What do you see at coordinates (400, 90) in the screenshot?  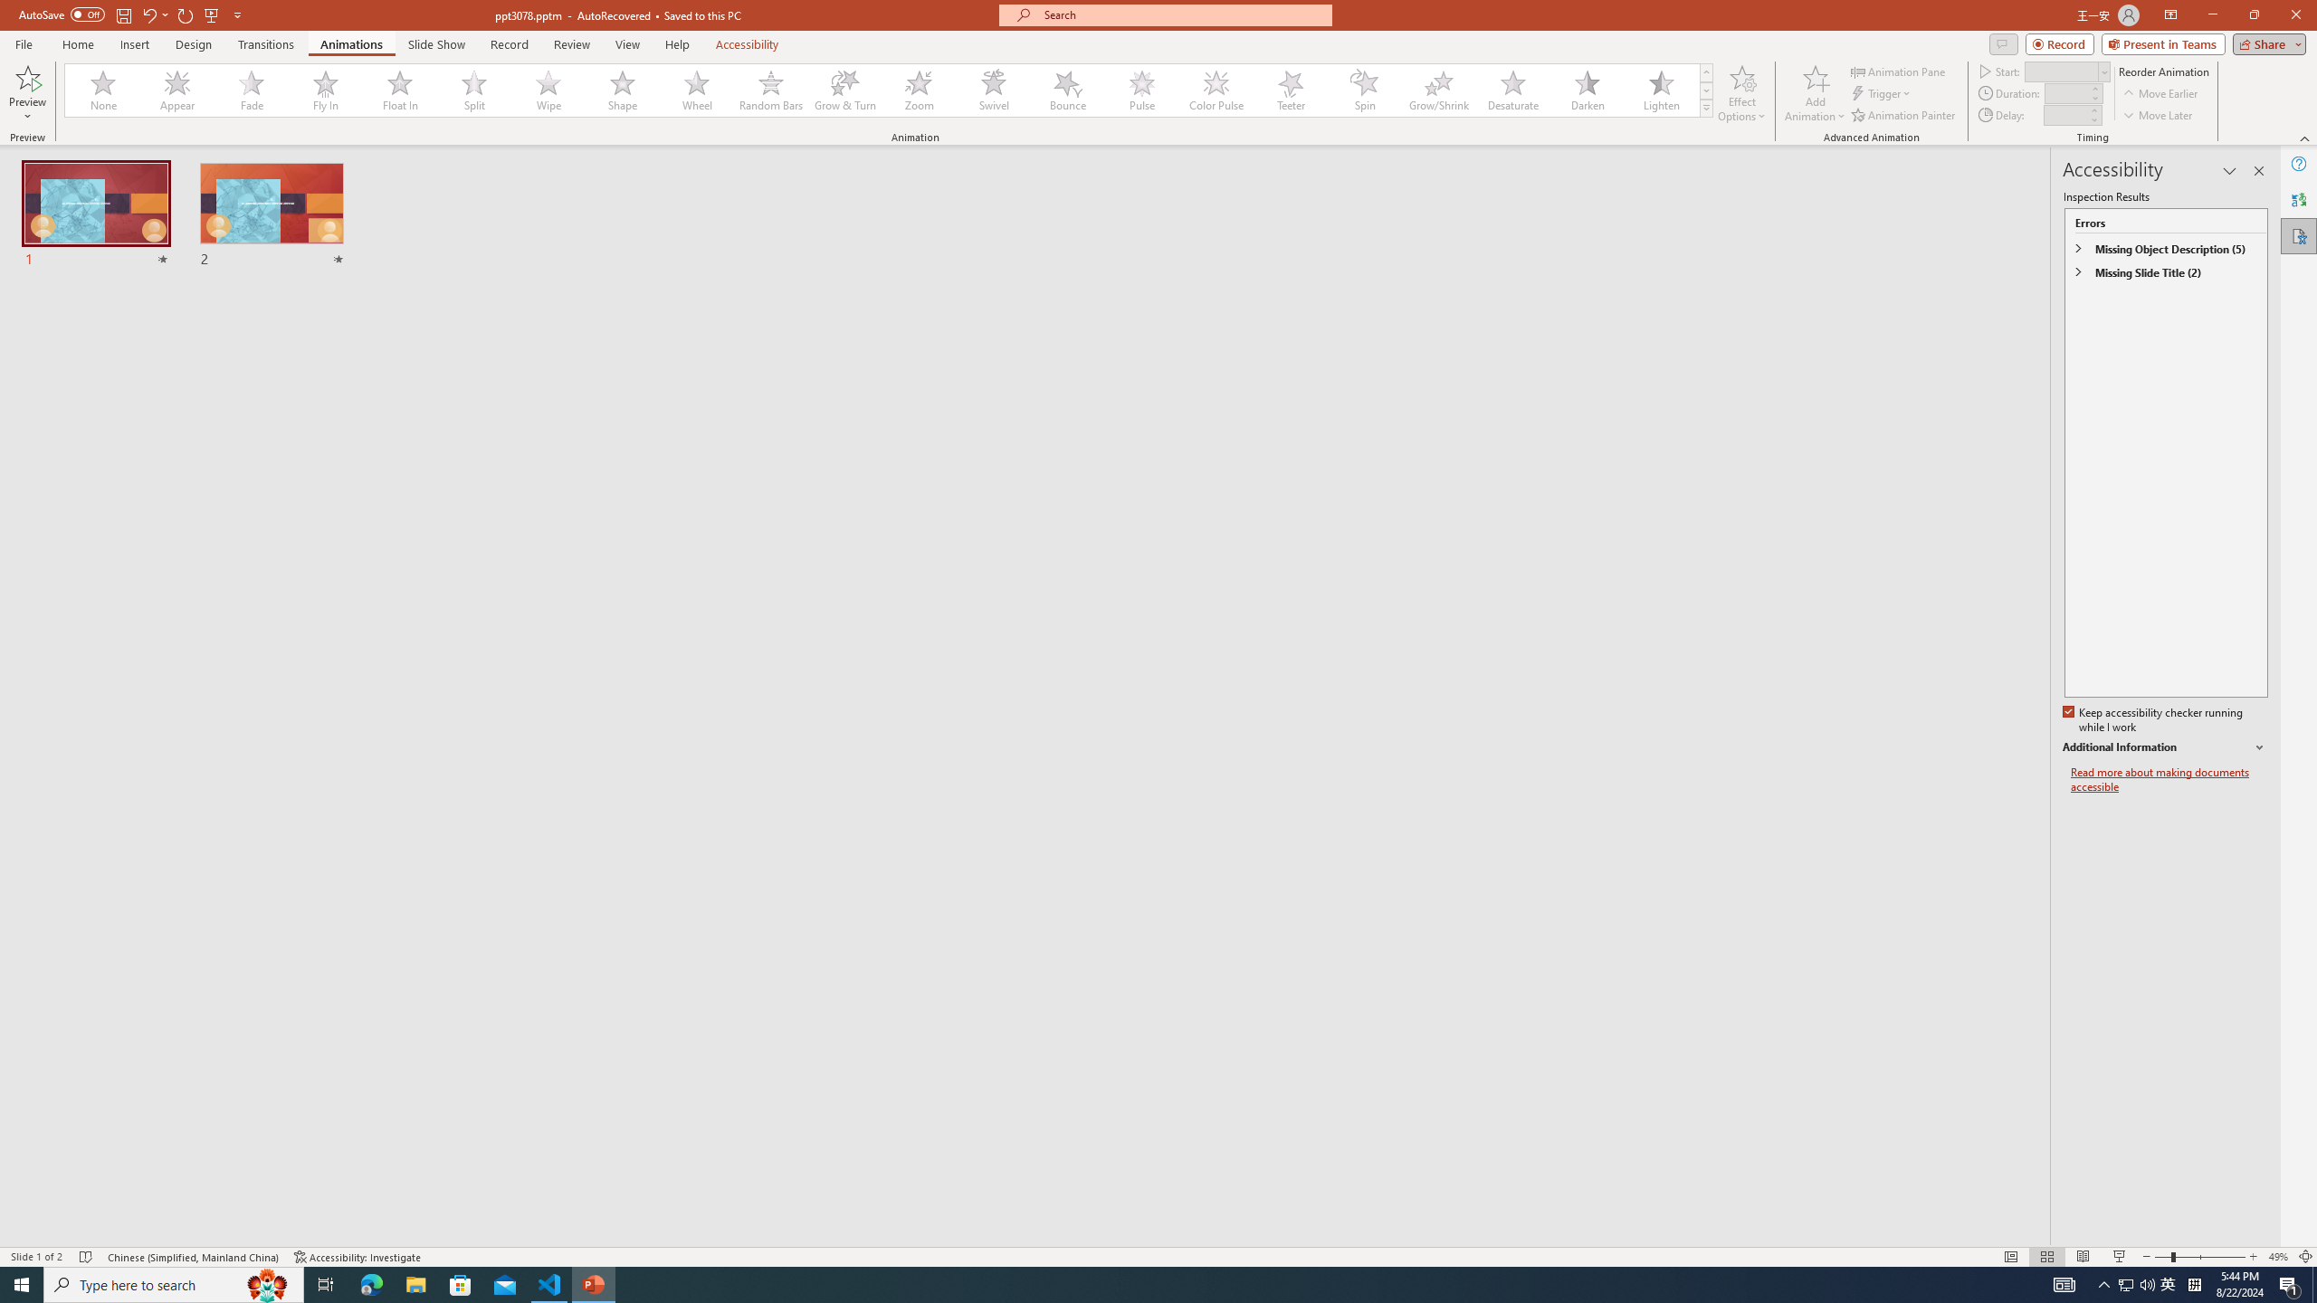 I see `Float In` at bounding box center [400, 90].